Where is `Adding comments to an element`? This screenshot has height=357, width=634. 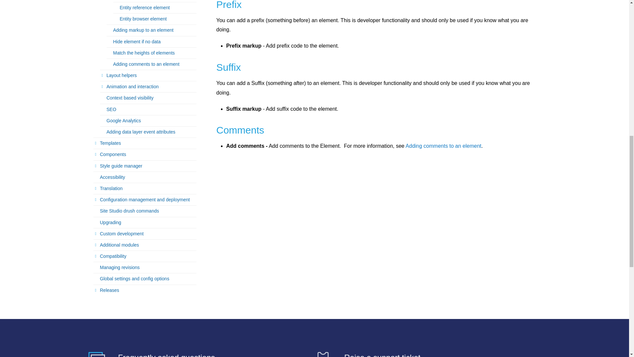
Adding comments to an element is located at coordinates (443, 146).